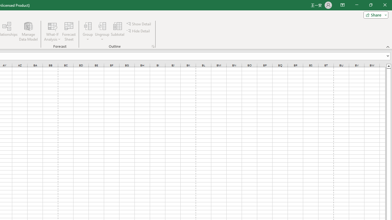 This screenshot has width=392, height=220. Describe the element at coordinates (28, 31) in the screenshot. I see `Manage Data Model` at that location.